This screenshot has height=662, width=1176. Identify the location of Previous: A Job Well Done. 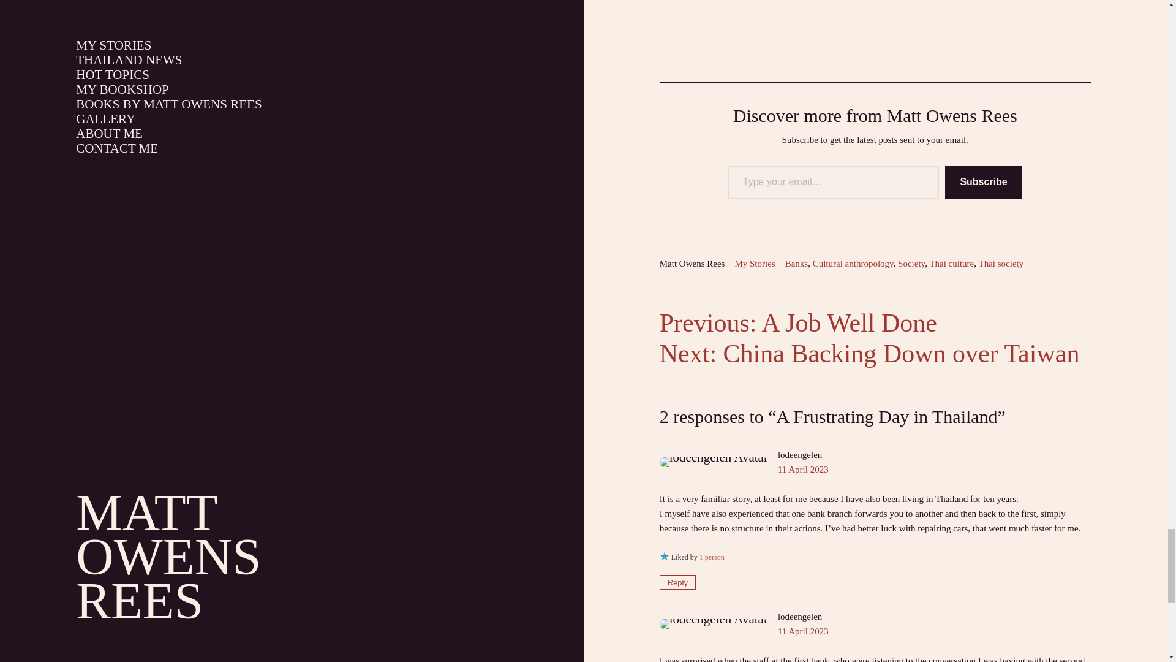
(799, 322).